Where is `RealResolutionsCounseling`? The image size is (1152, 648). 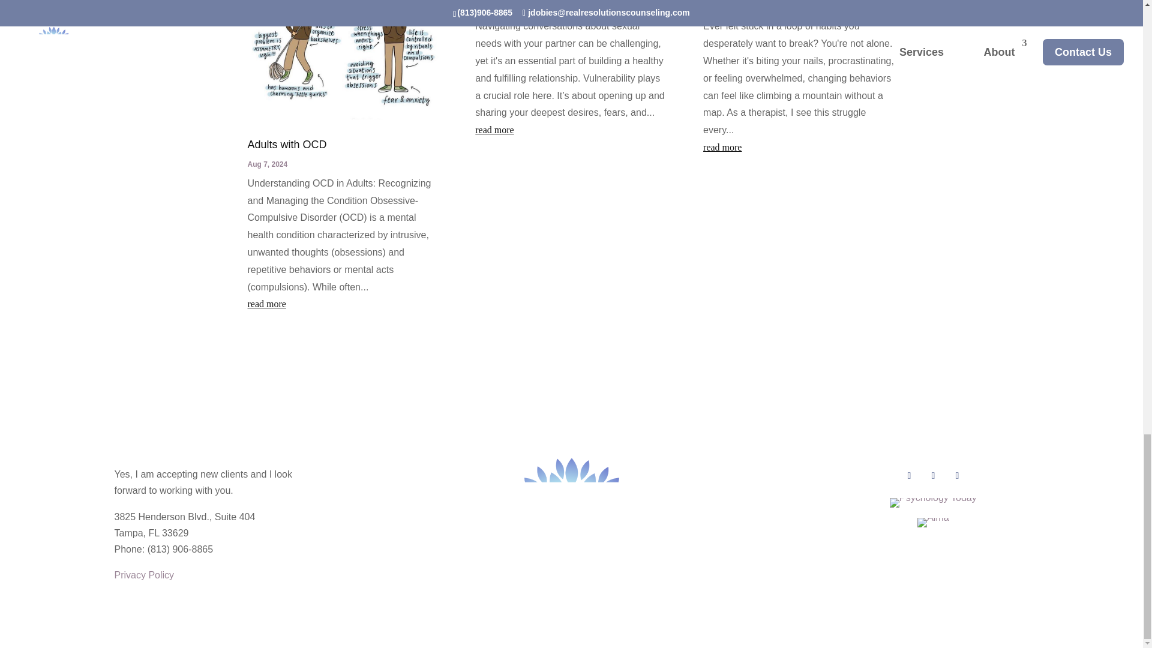 RealResolutionsCounseling is located at coordinates (571, 524).